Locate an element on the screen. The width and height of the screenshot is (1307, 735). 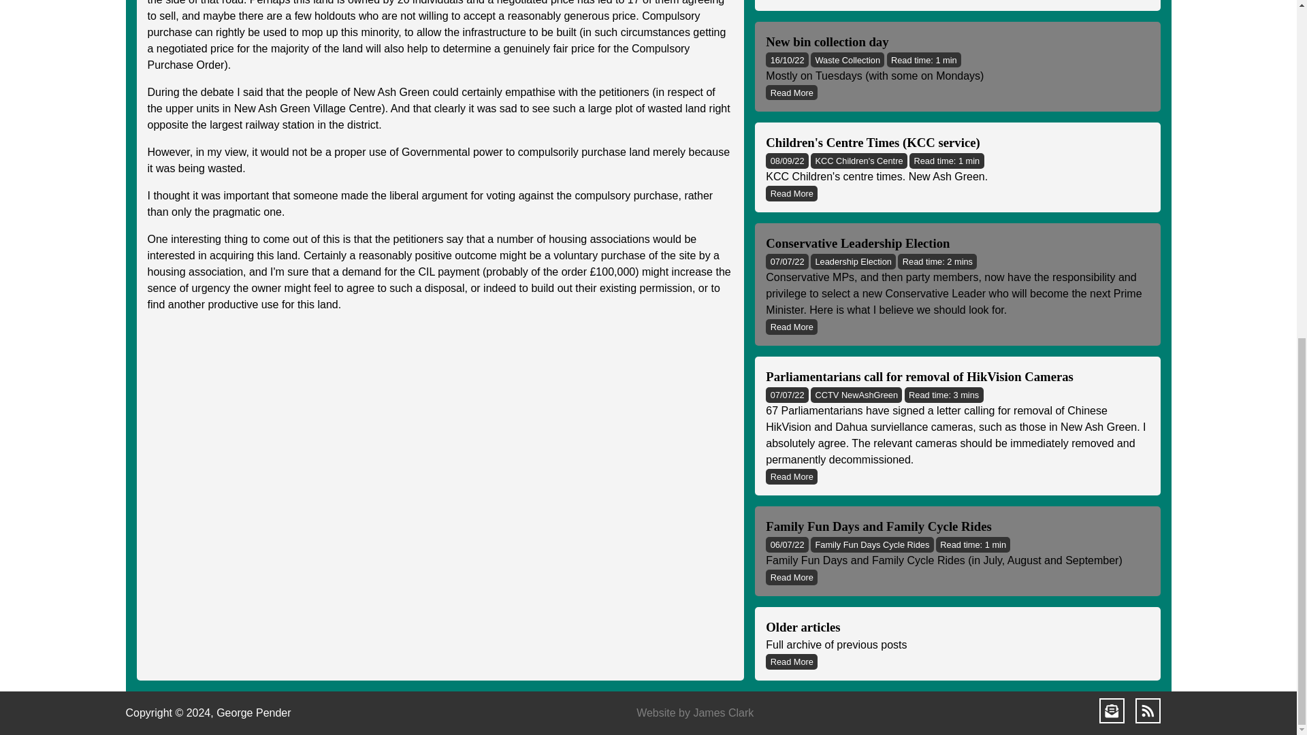
Website by James Clark is located at coordinates (957, 642).